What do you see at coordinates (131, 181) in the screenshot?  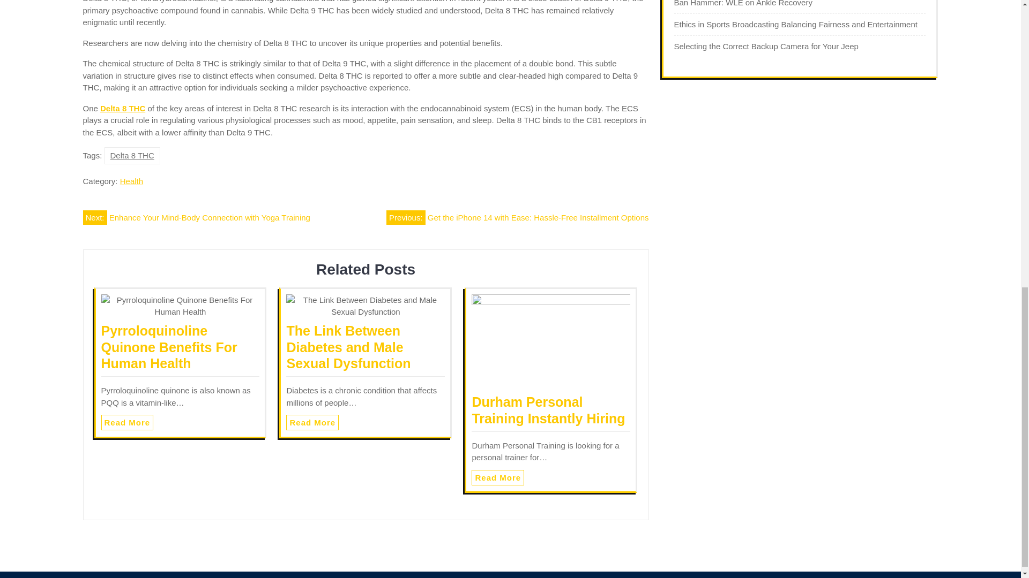 I see `Health` at bounding box center [131, 181].